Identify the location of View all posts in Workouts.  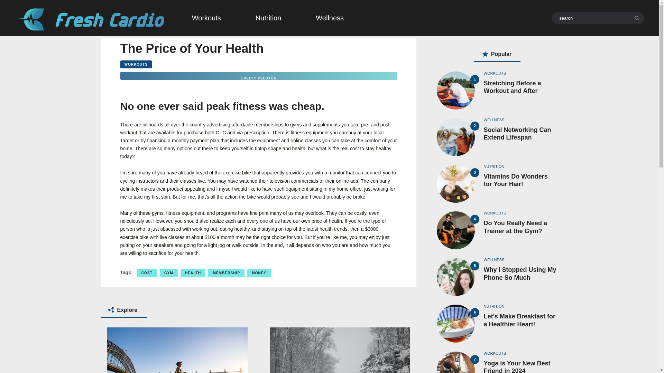
(495, 353).